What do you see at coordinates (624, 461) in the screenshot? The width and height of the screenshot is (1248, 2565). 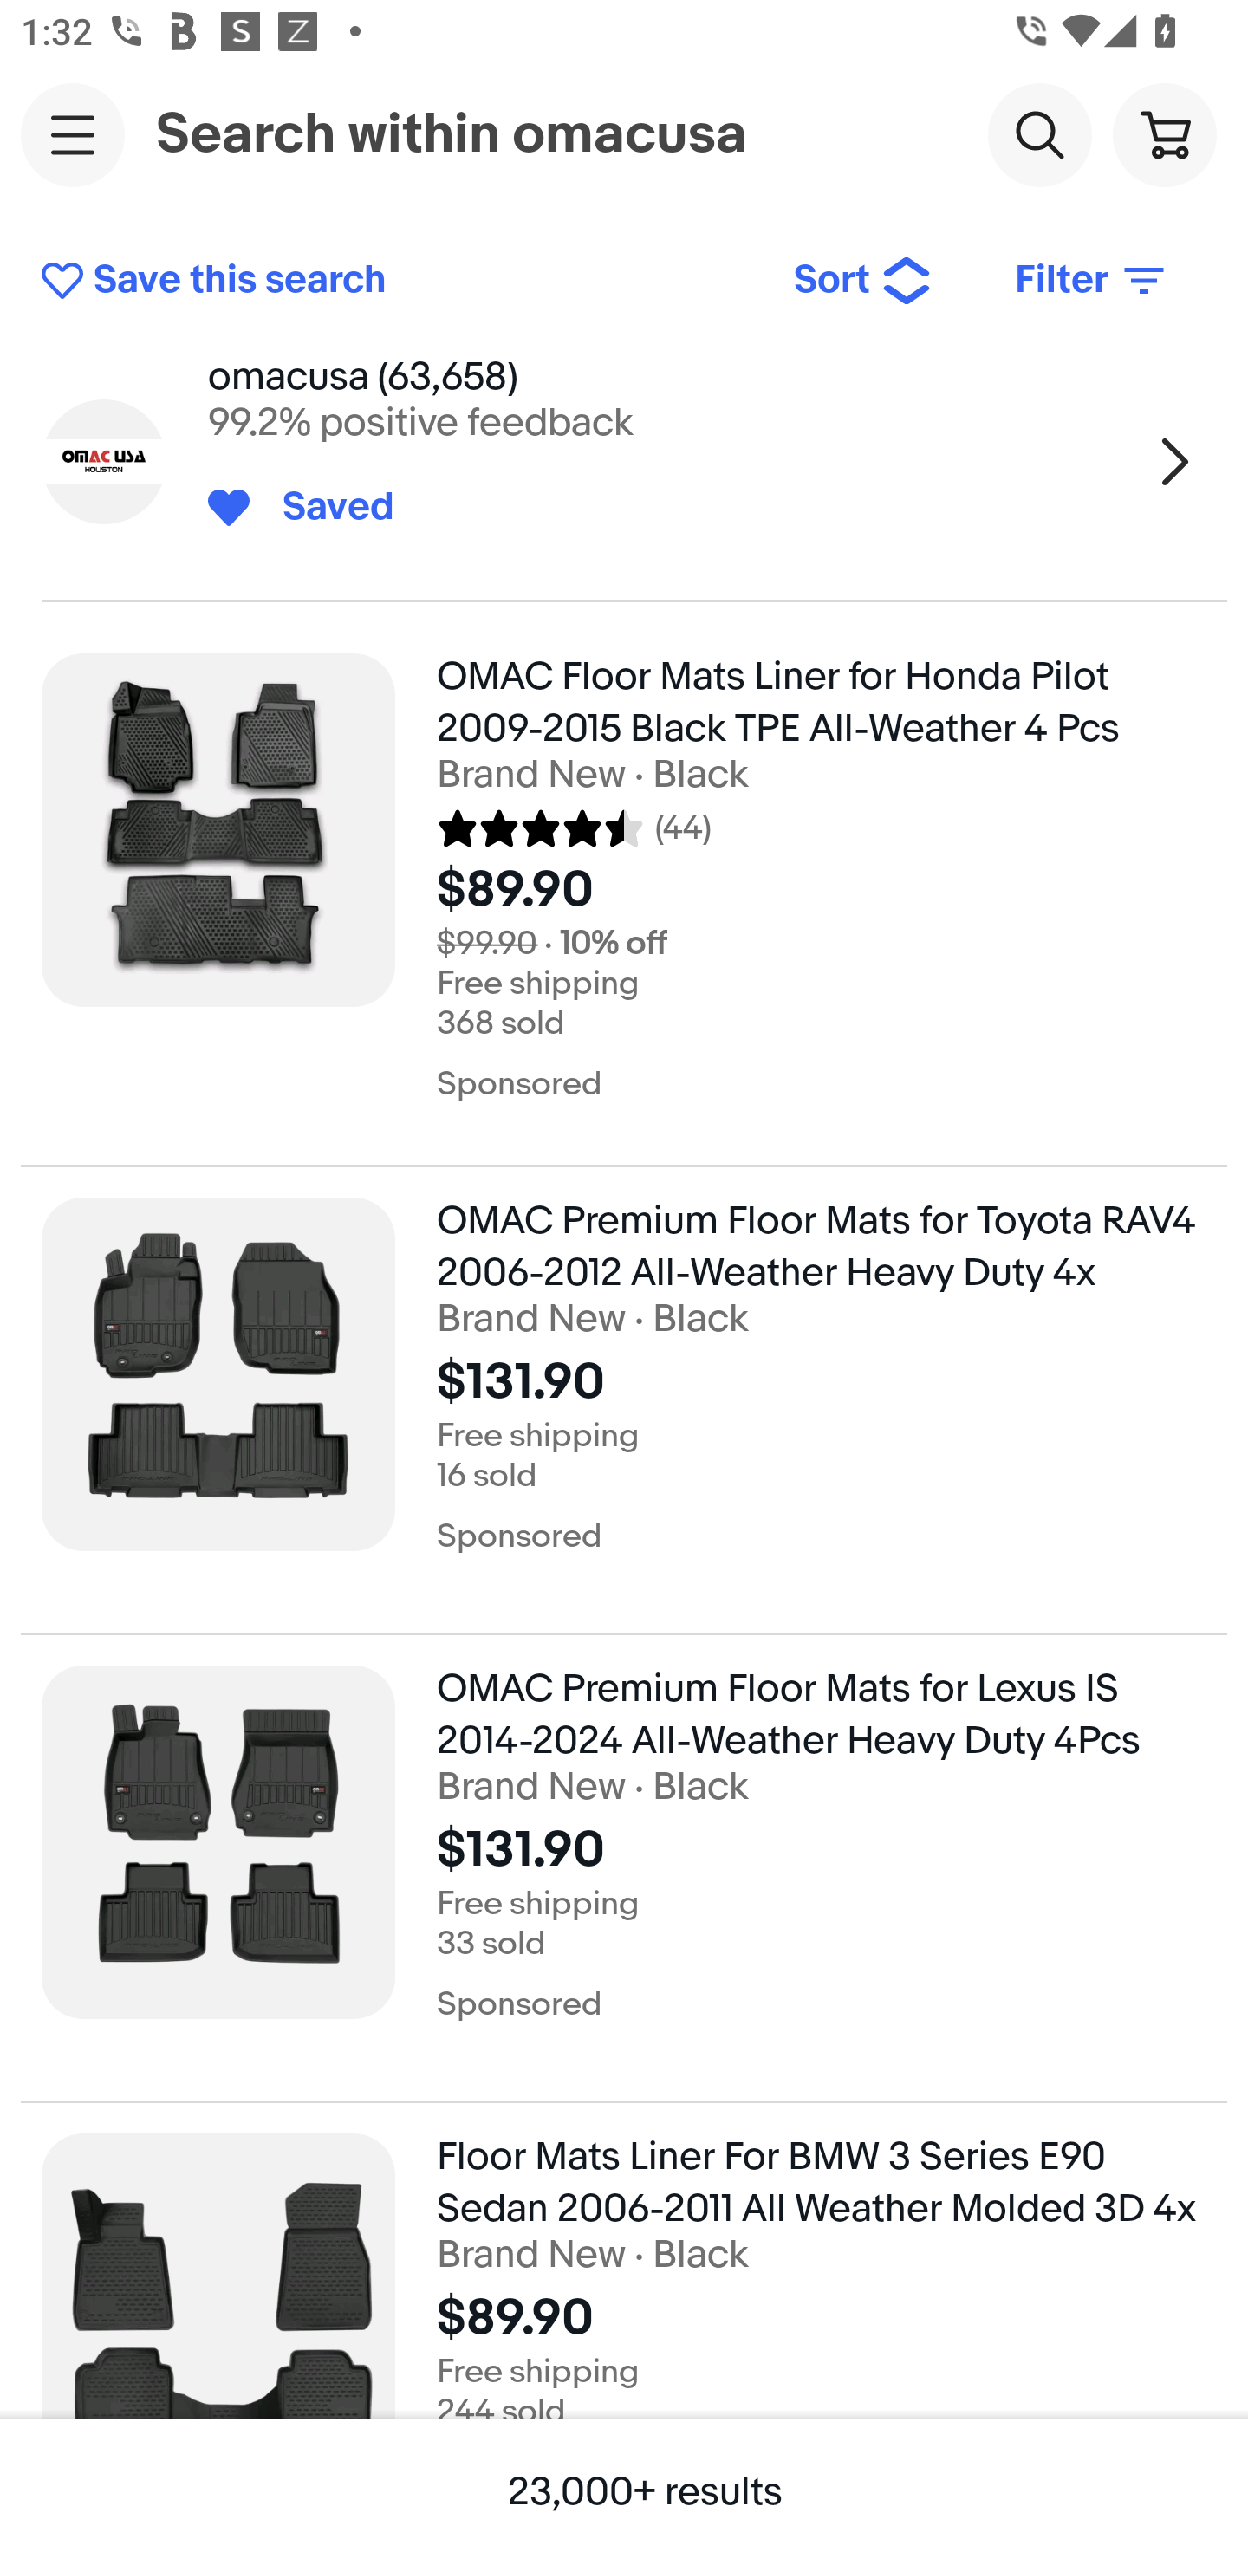 I see `omacusa (63,658) 99.2% positive feedback Saved` at bounding box center [624, 461].